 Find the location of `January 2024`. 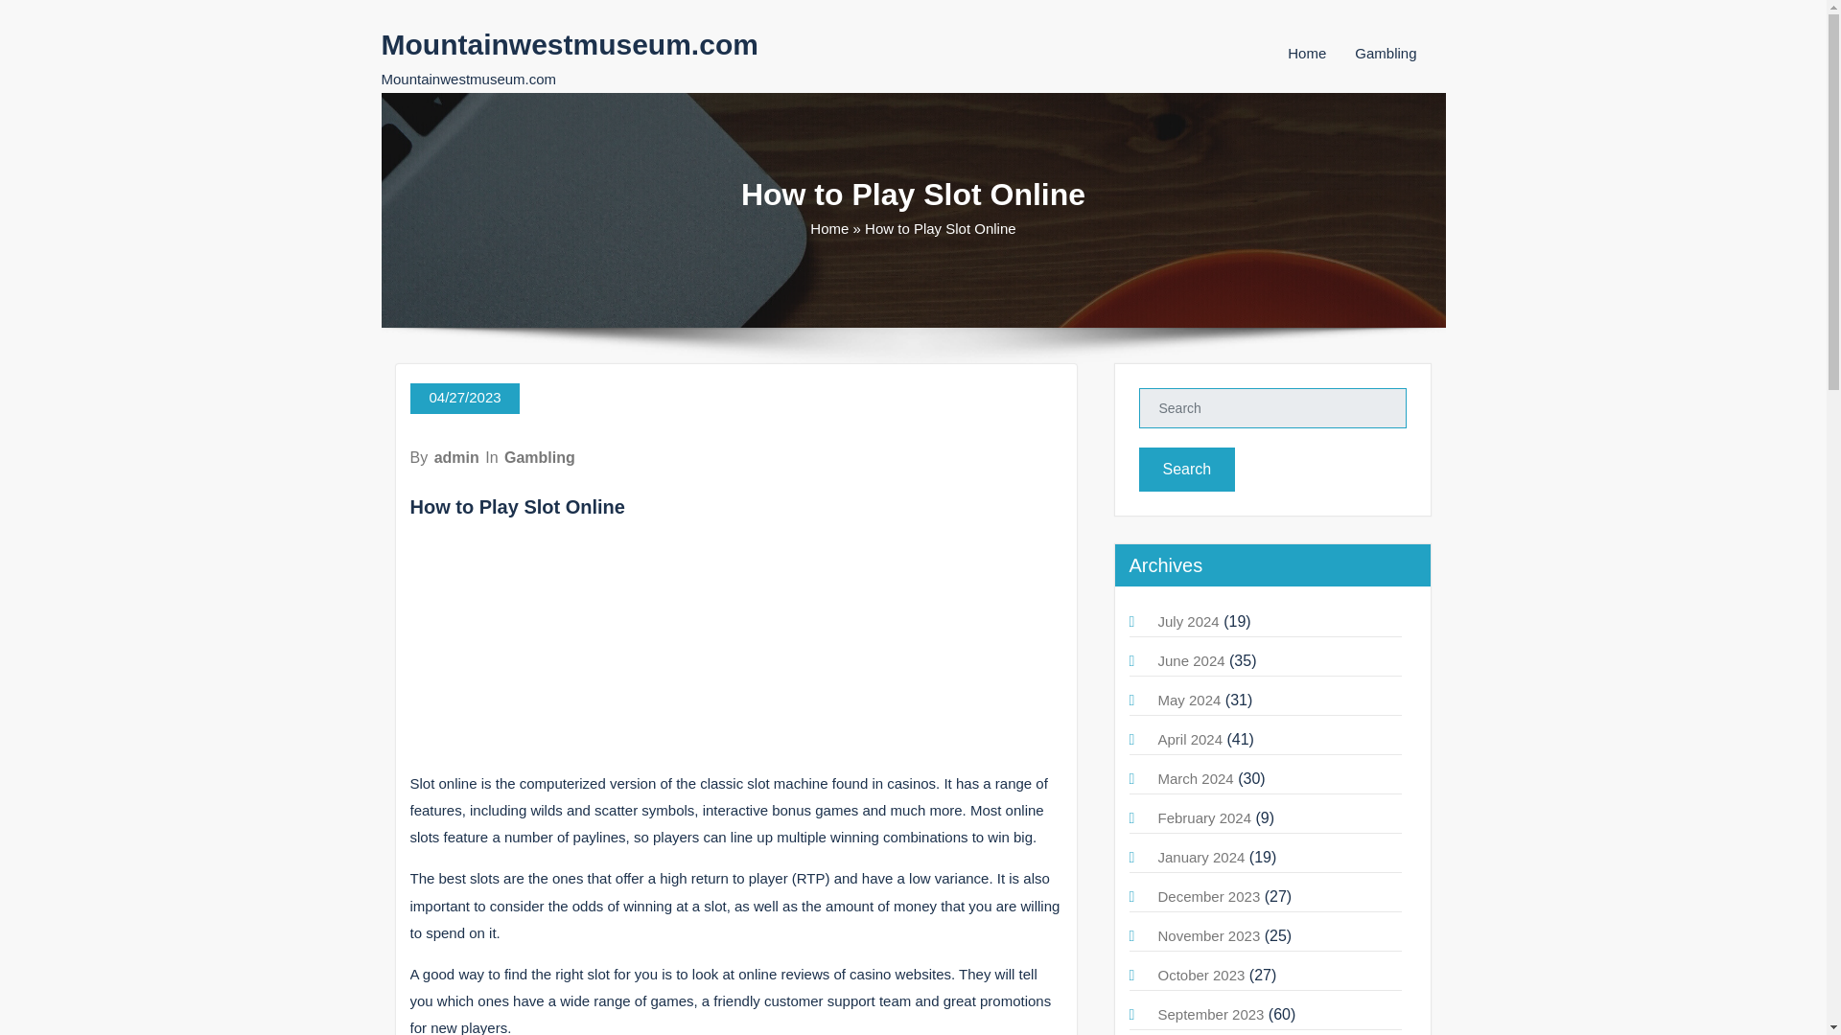

January 2024 is located at coordinates (1201, 857).